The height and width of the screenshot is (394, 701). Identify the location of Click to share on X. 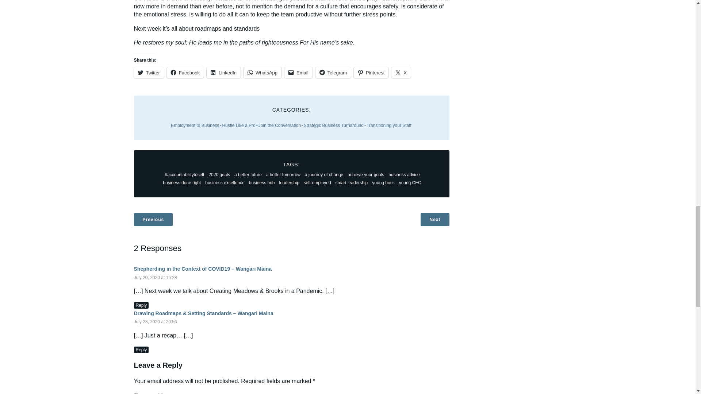
(401, 72).